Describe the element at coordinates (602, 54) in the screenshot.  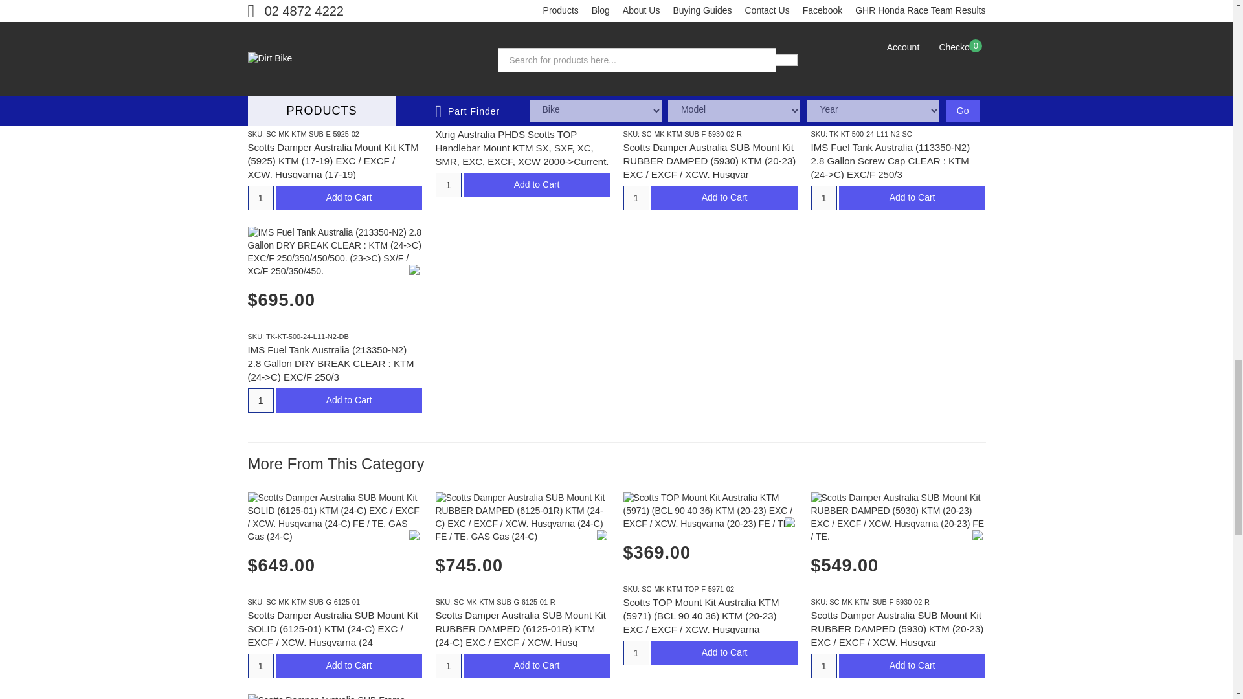
I see `Scotts` at that location.